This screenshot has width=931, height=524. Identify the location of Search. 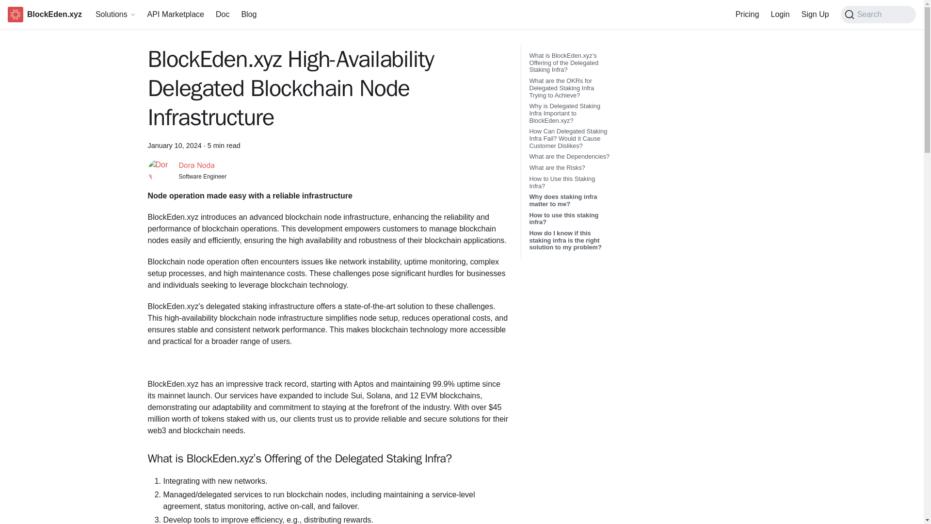
(878, 14).